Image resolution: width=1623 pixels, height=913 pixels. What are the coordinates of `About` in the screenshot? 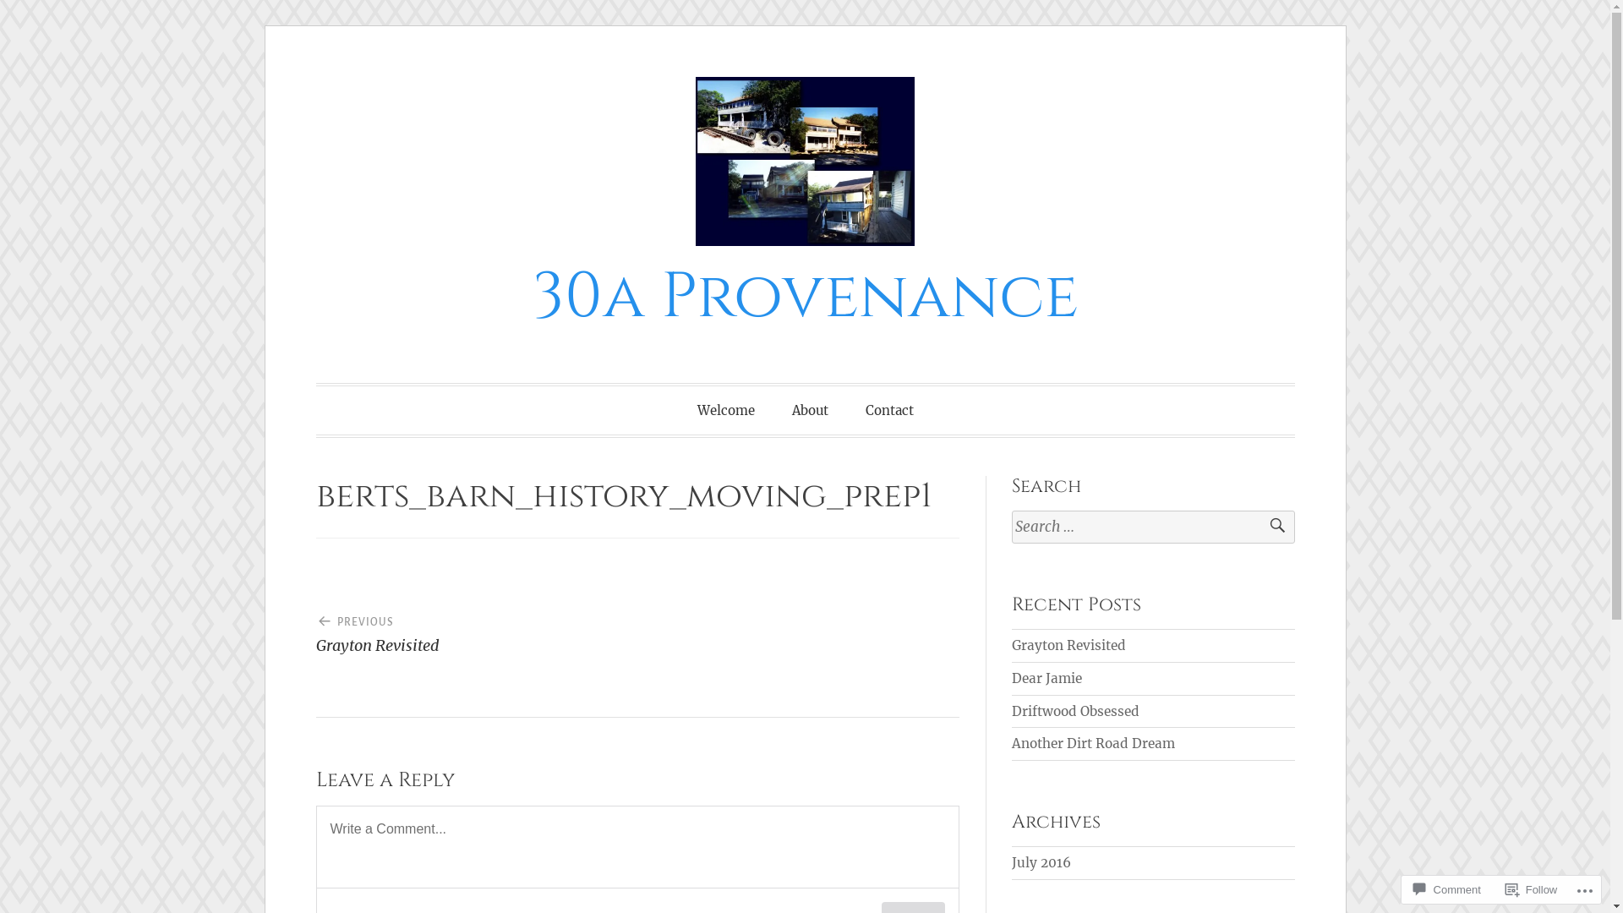 It's located at (809, 410).